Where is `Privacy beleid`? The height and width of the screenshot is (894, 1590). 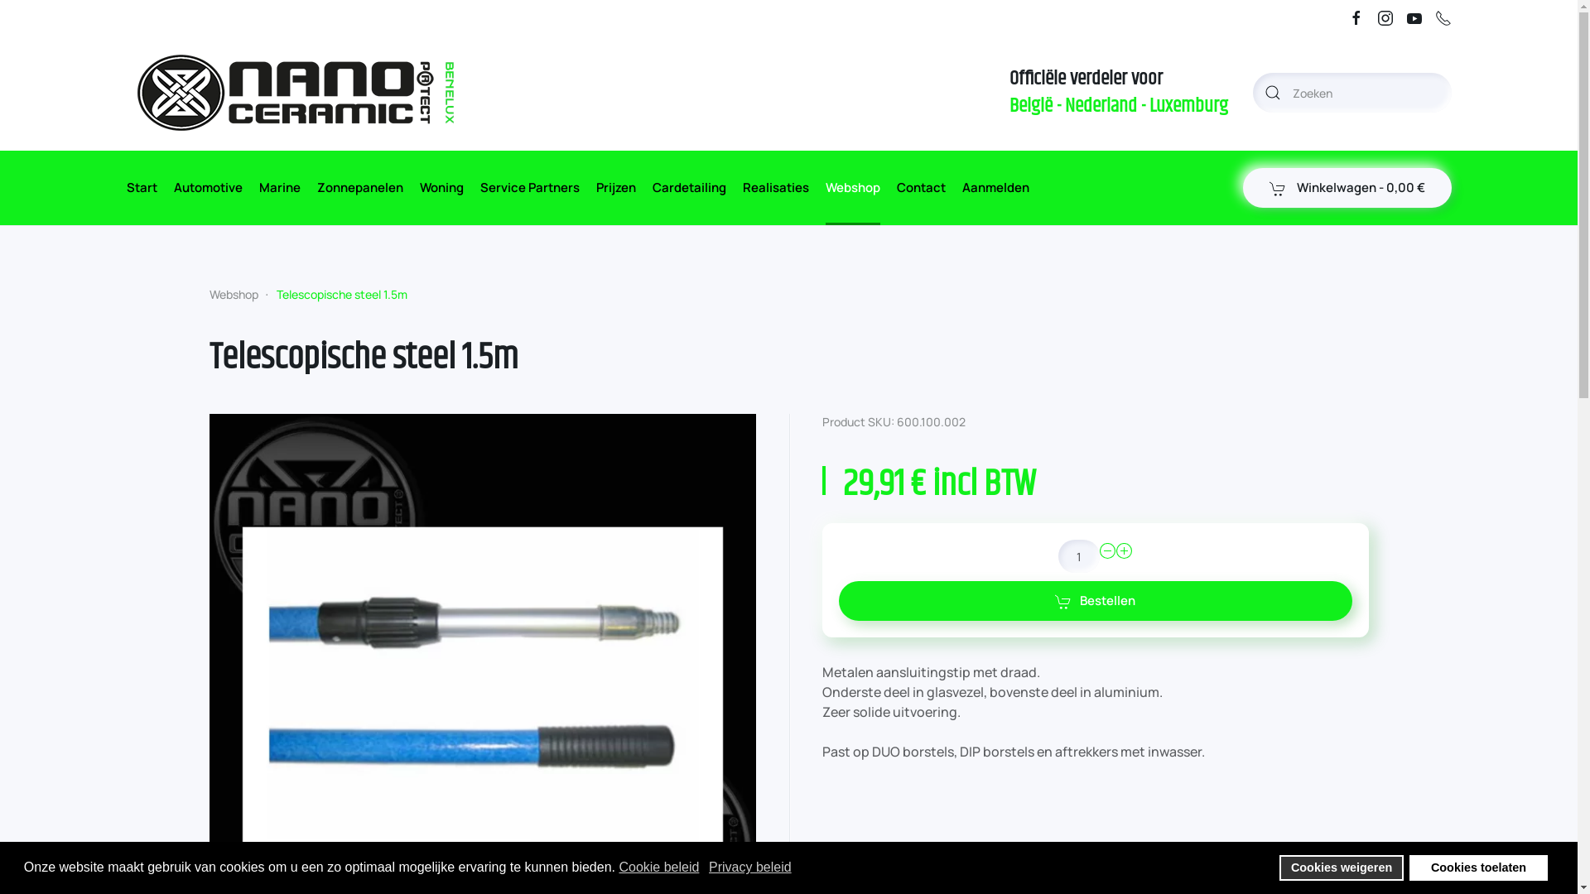 Privacy beleid is located at coordinates (752, 868).